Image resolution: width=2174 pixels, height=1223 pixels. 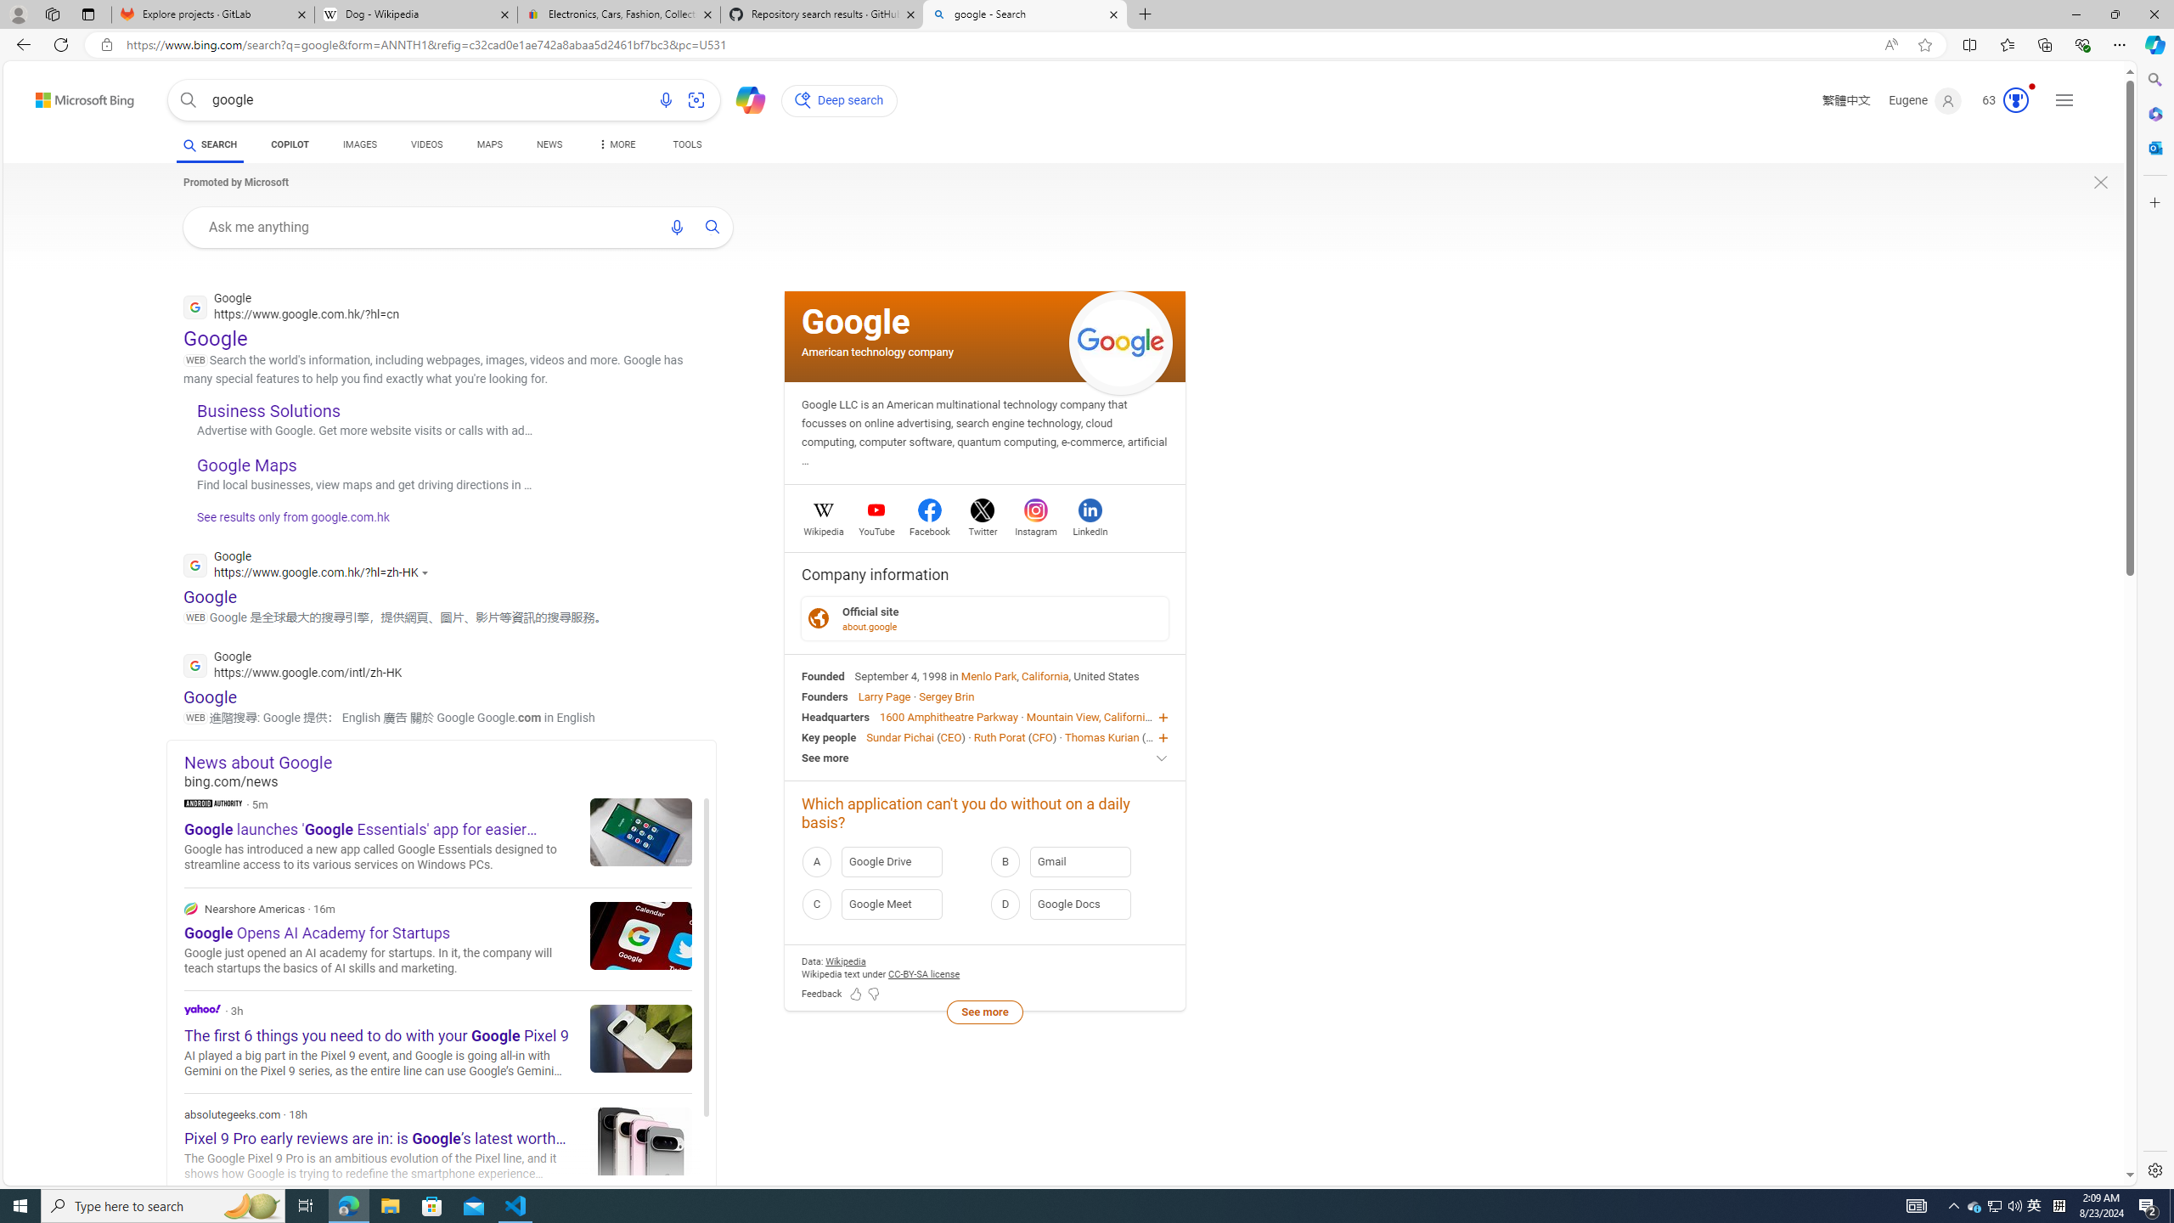 I want to click on Feedback Like, so click(x=856, y=995).